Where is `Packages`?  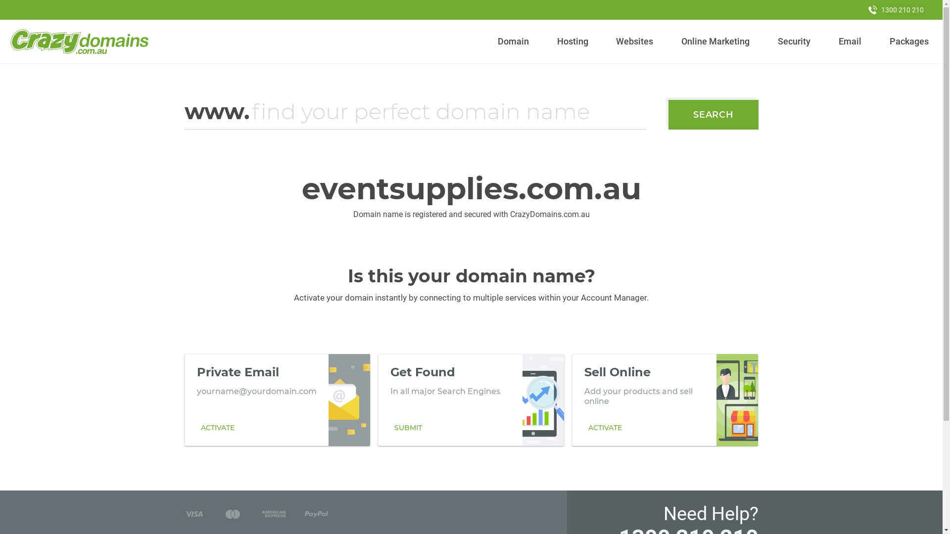 Packages is located at coordinates (909, 42).